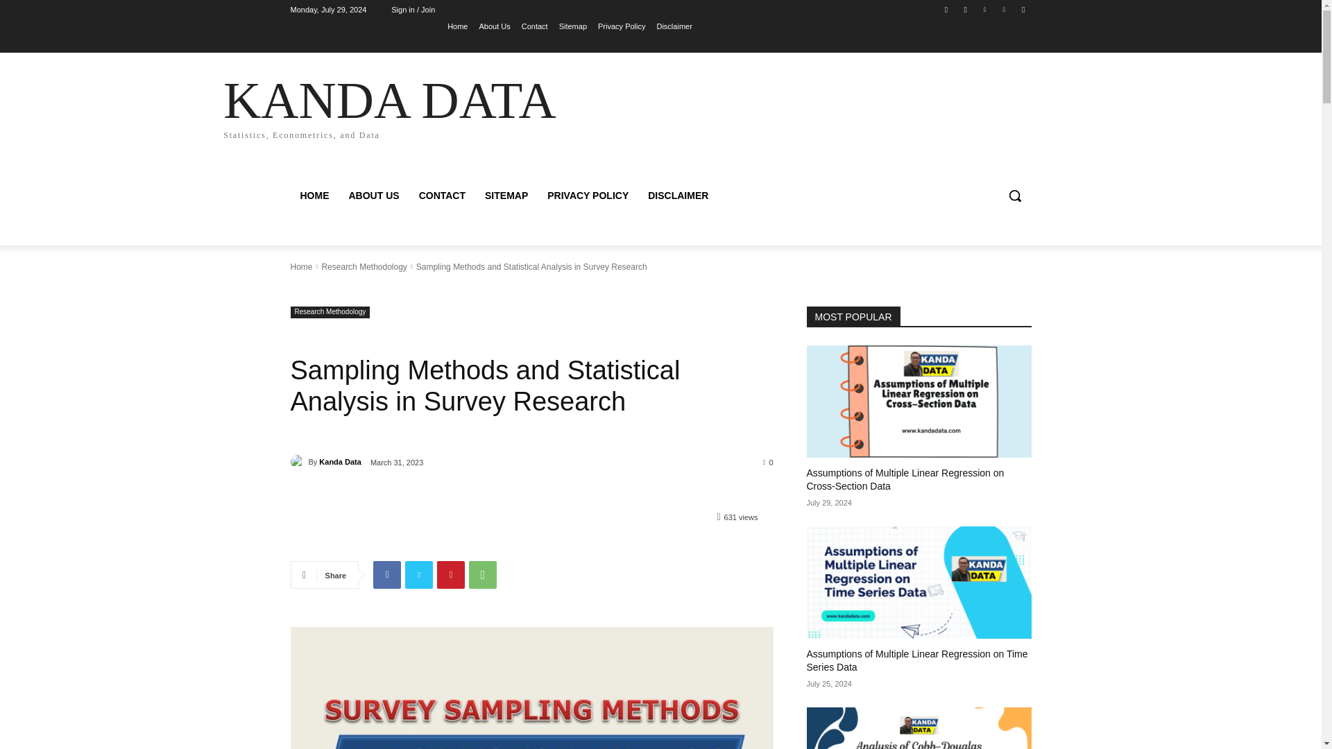 The image size is (1332, 749). I want to click on WhatsApp, so click(483, 574).